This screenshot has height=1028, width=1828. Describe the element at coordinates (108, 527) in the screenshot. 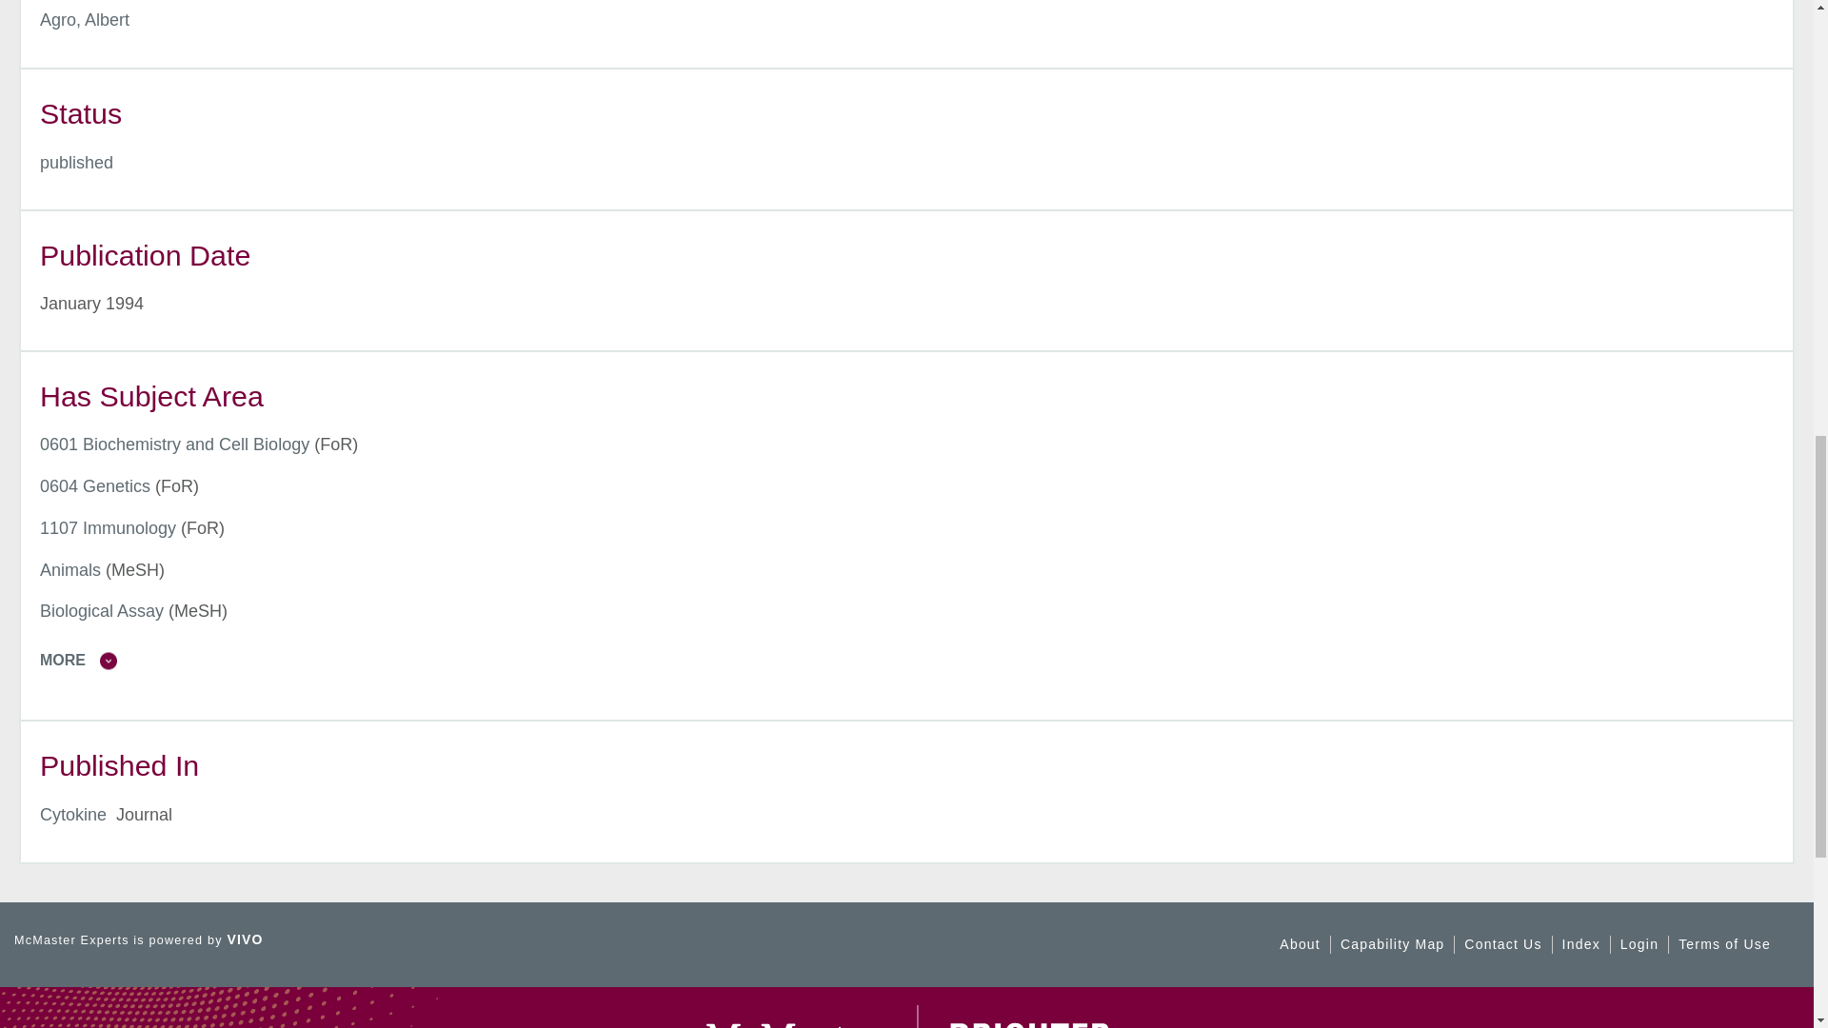

I see `concept name` at that location.